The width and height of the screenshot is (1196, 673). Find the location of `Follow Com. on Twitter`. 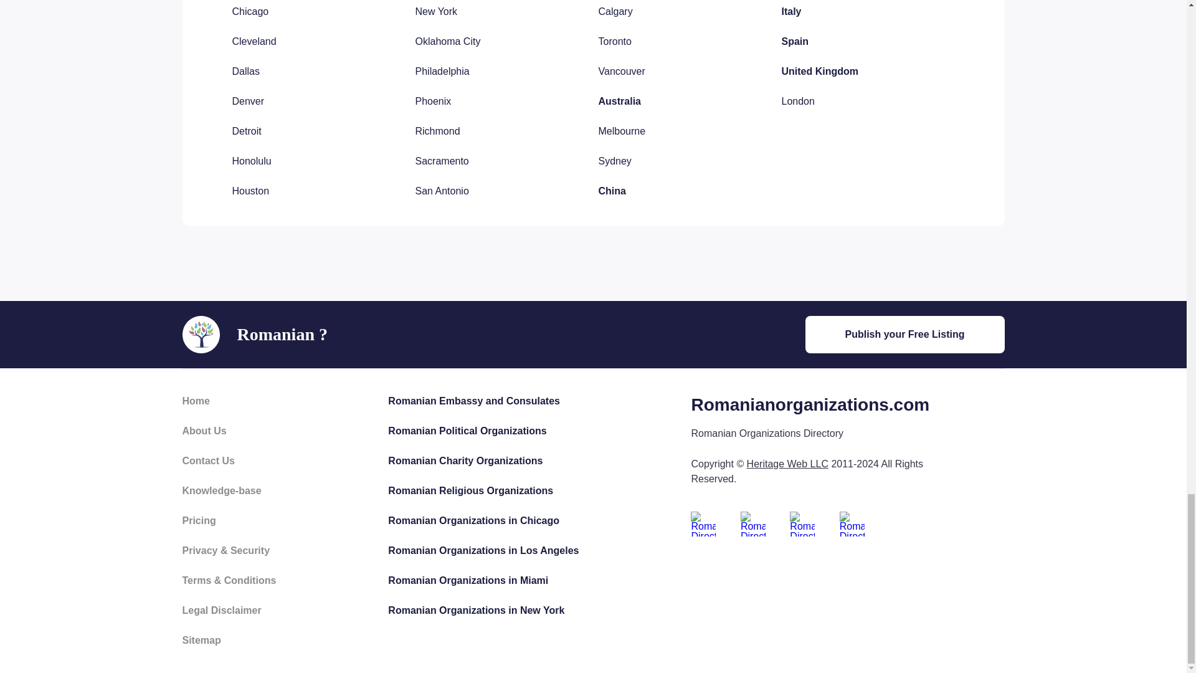

Follow Com. on Twitter is located at coordinates (752, 523).